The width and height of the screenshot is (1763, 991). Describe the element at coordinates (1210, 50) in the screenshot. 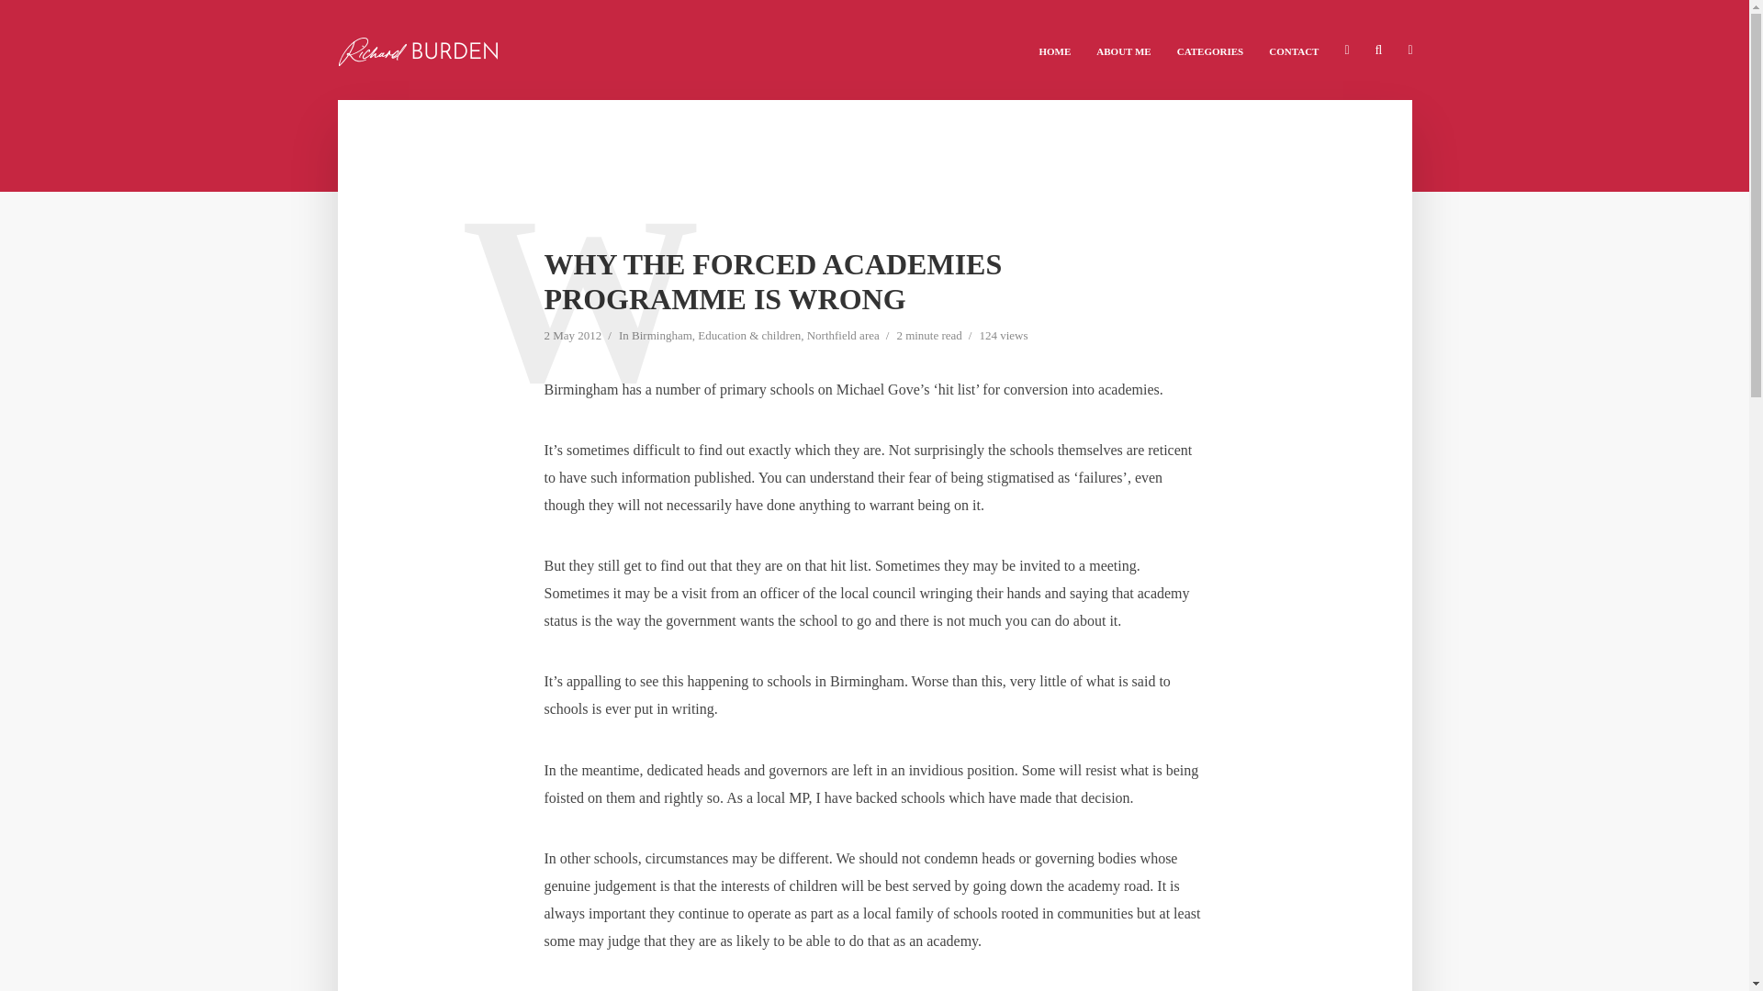

I see `CATEGORIES` at that location.